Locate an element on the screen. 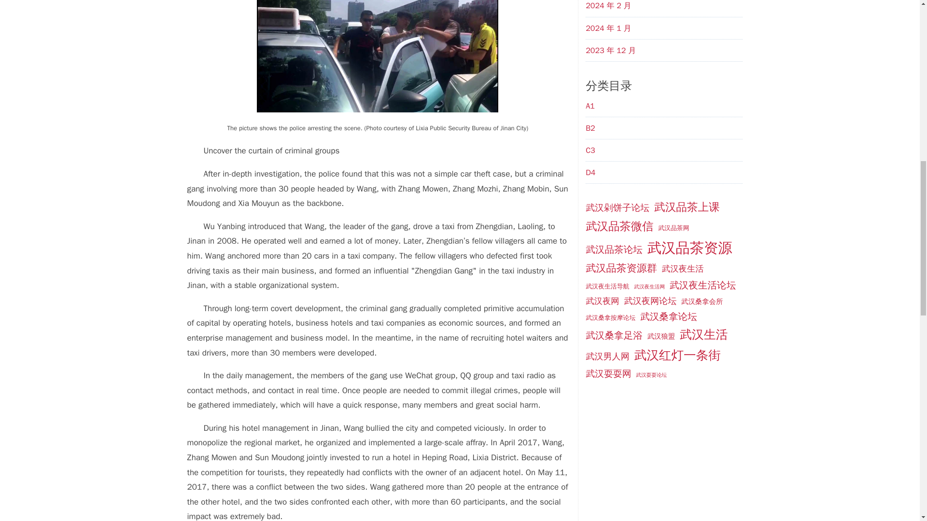  D4 is located at coordinates (590, 173).